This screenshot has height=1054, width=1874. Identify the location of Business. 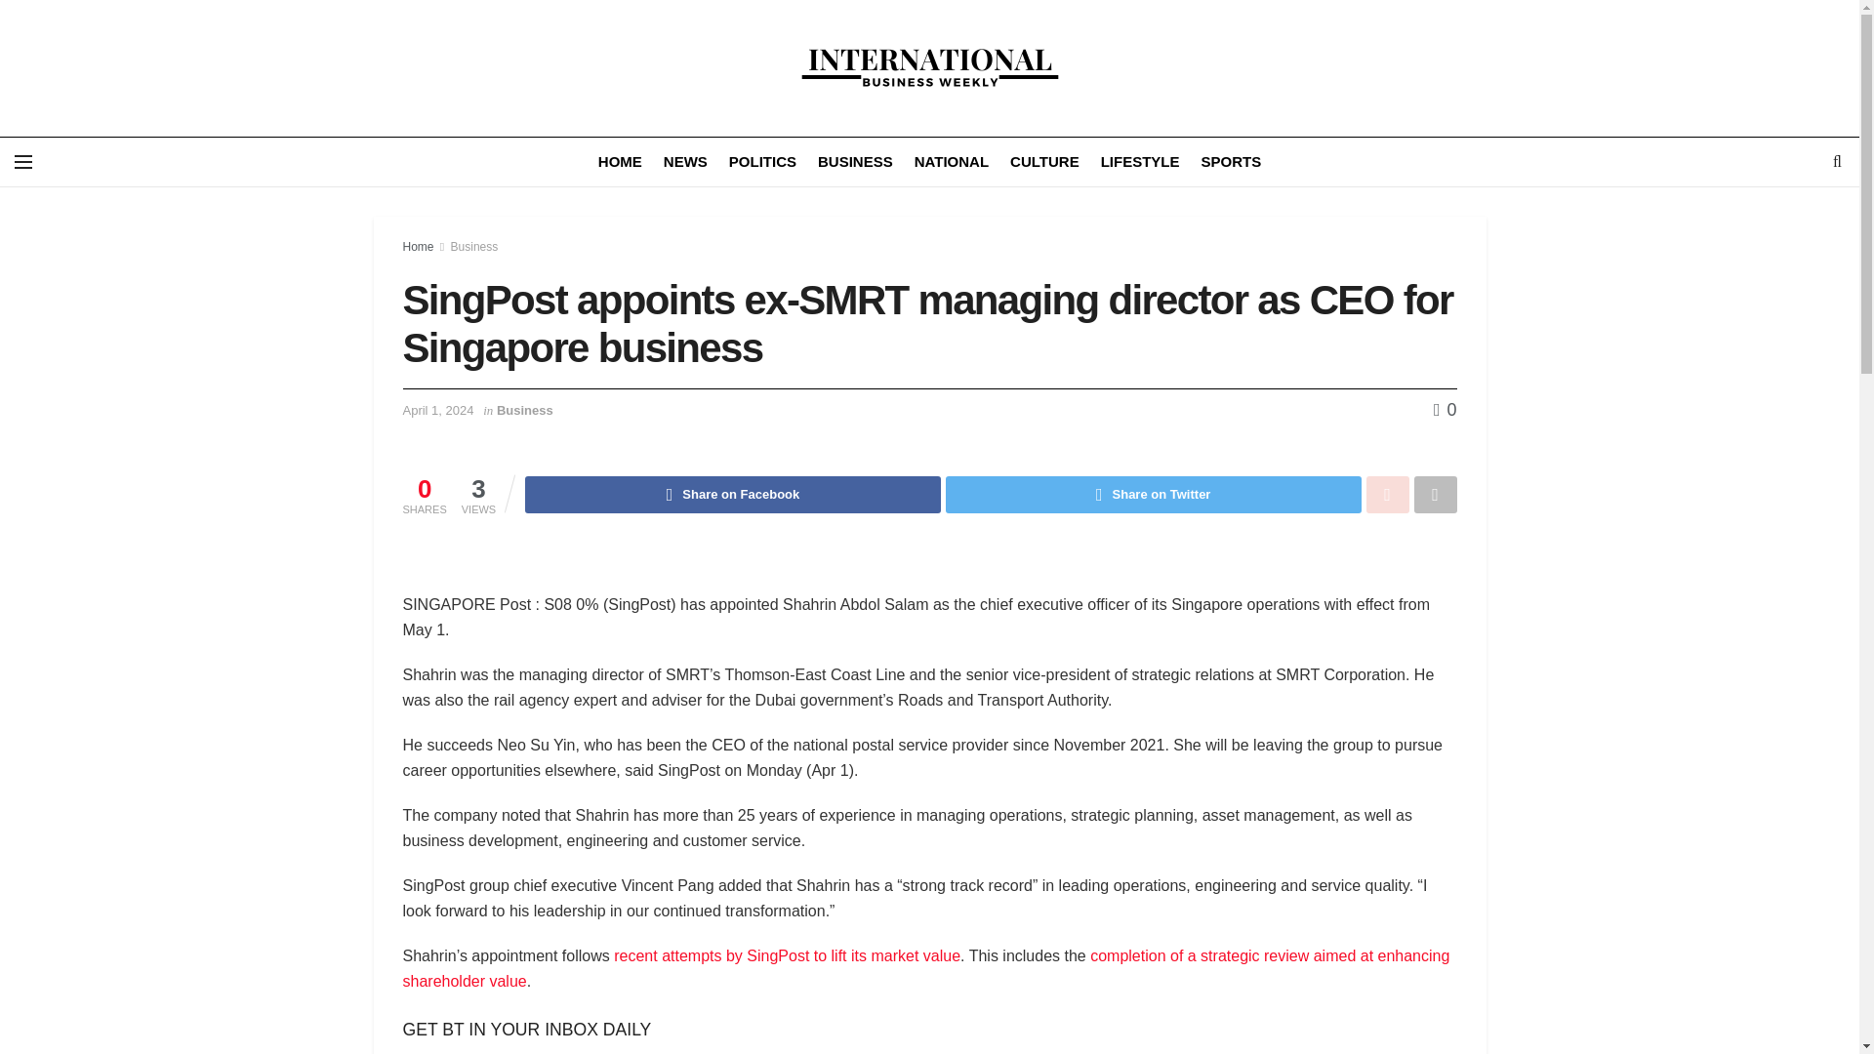
(474, 247).